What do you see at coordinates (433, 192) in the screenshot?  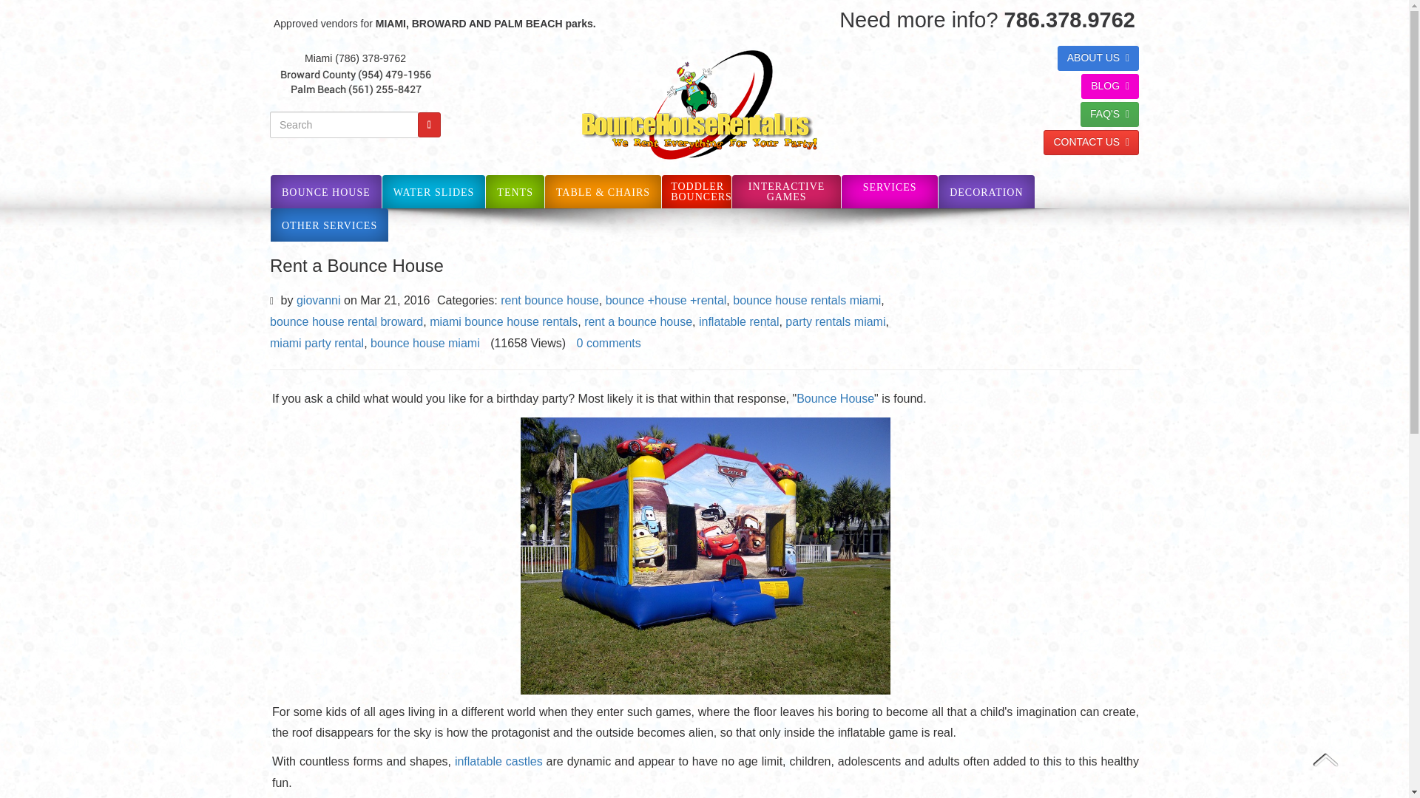 I see `WATER SLIDES` at bounding box center [433, 192].